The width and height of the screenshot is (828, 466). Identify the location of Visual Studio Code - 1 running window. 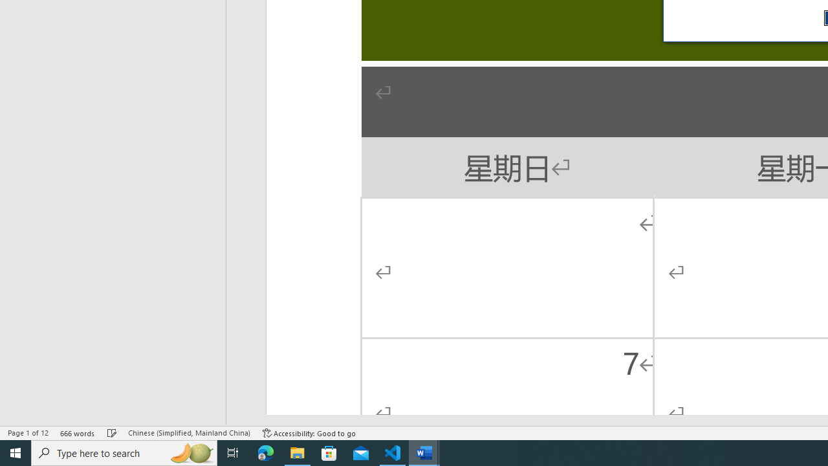
(393, 453).